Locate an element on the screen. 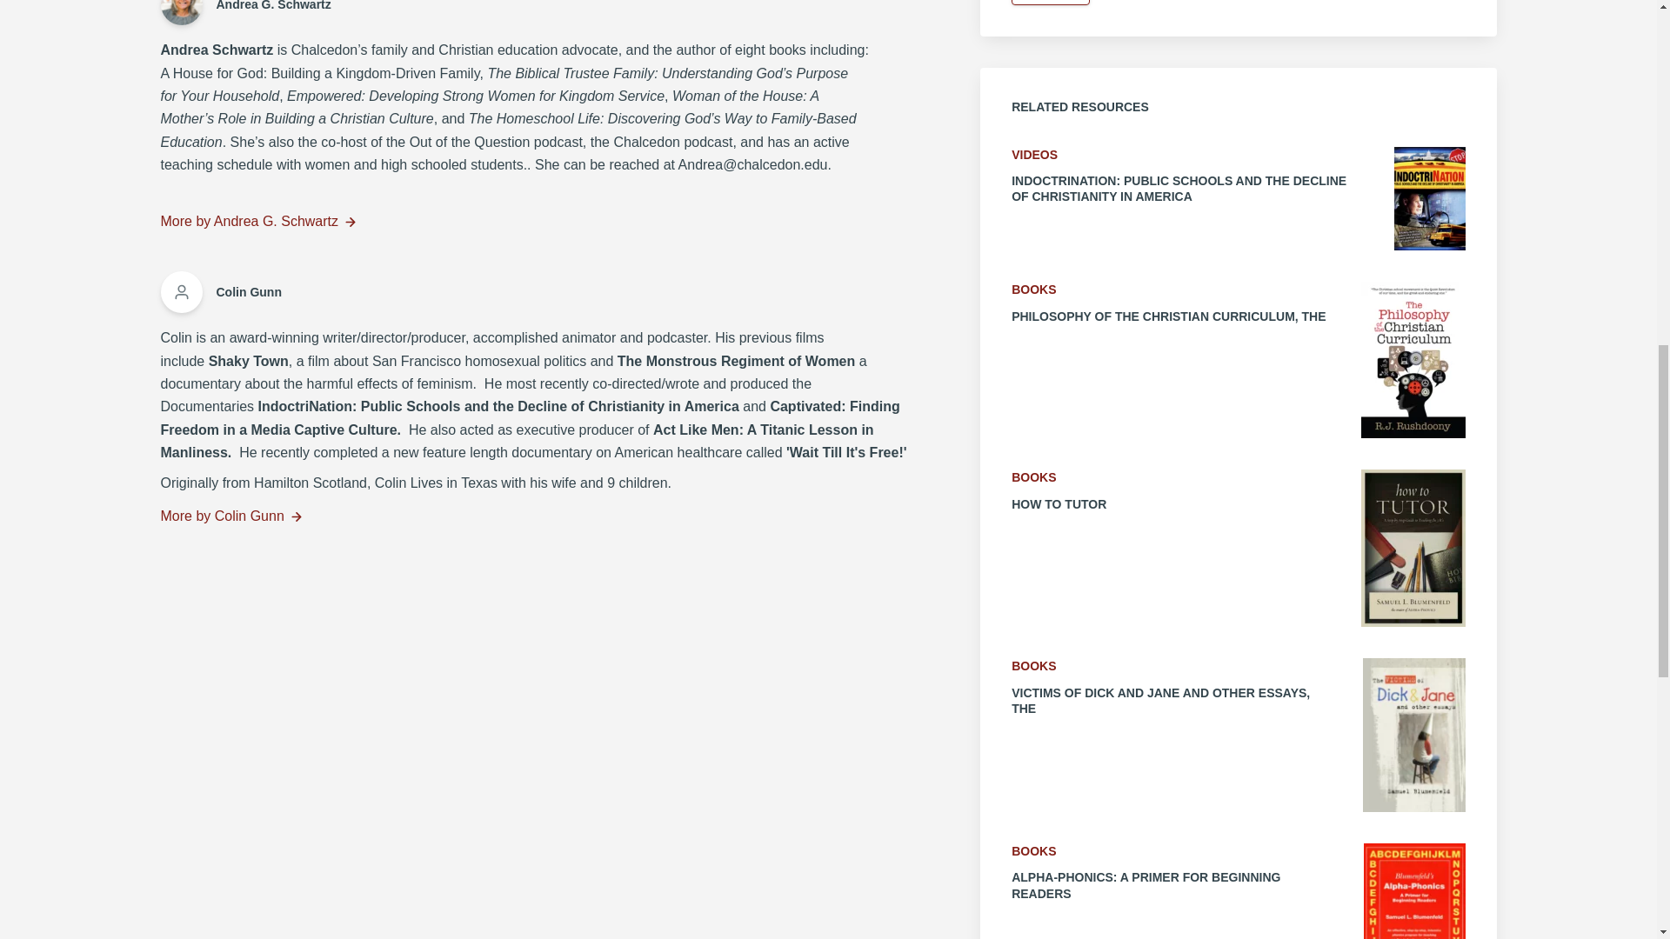  Chalcedon podcast is located at coordinates (672, 142).